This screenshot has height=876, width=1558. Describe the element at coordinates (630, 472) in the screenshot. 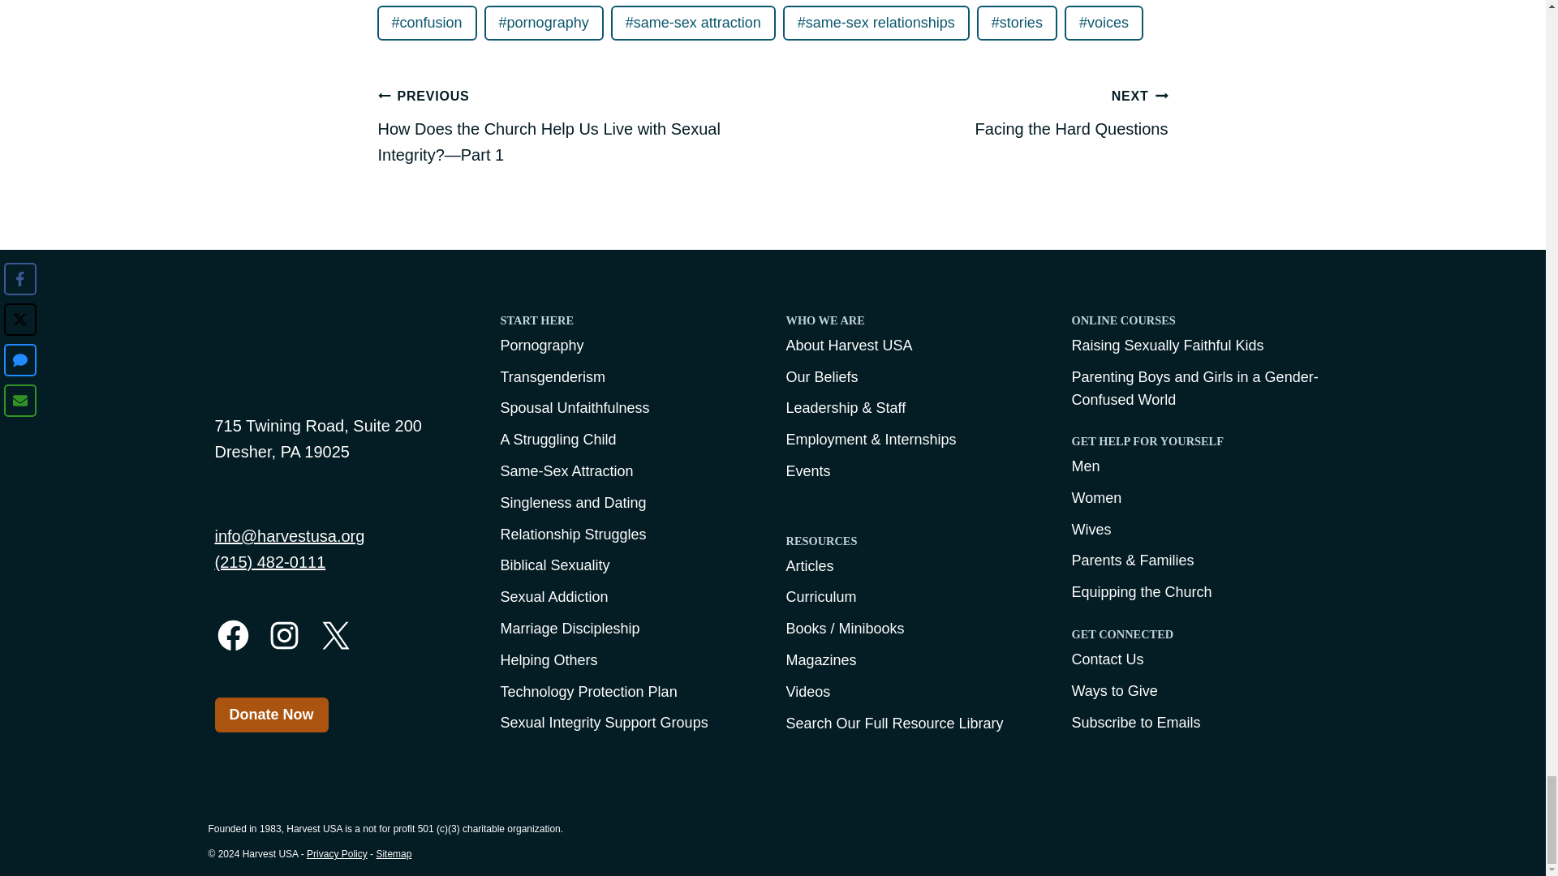

I see `Follow Harvest USA on Instagram` at that location.